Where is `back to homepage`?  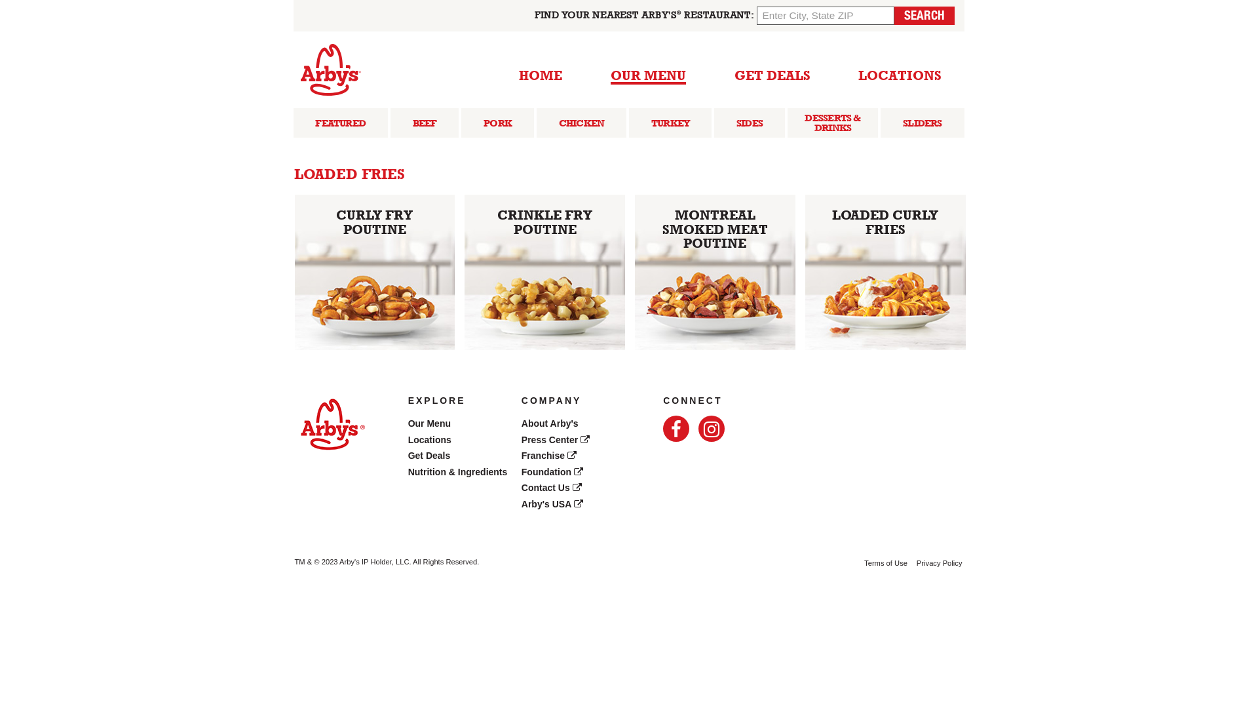
back to homepage is located at coordinates (330, 69).